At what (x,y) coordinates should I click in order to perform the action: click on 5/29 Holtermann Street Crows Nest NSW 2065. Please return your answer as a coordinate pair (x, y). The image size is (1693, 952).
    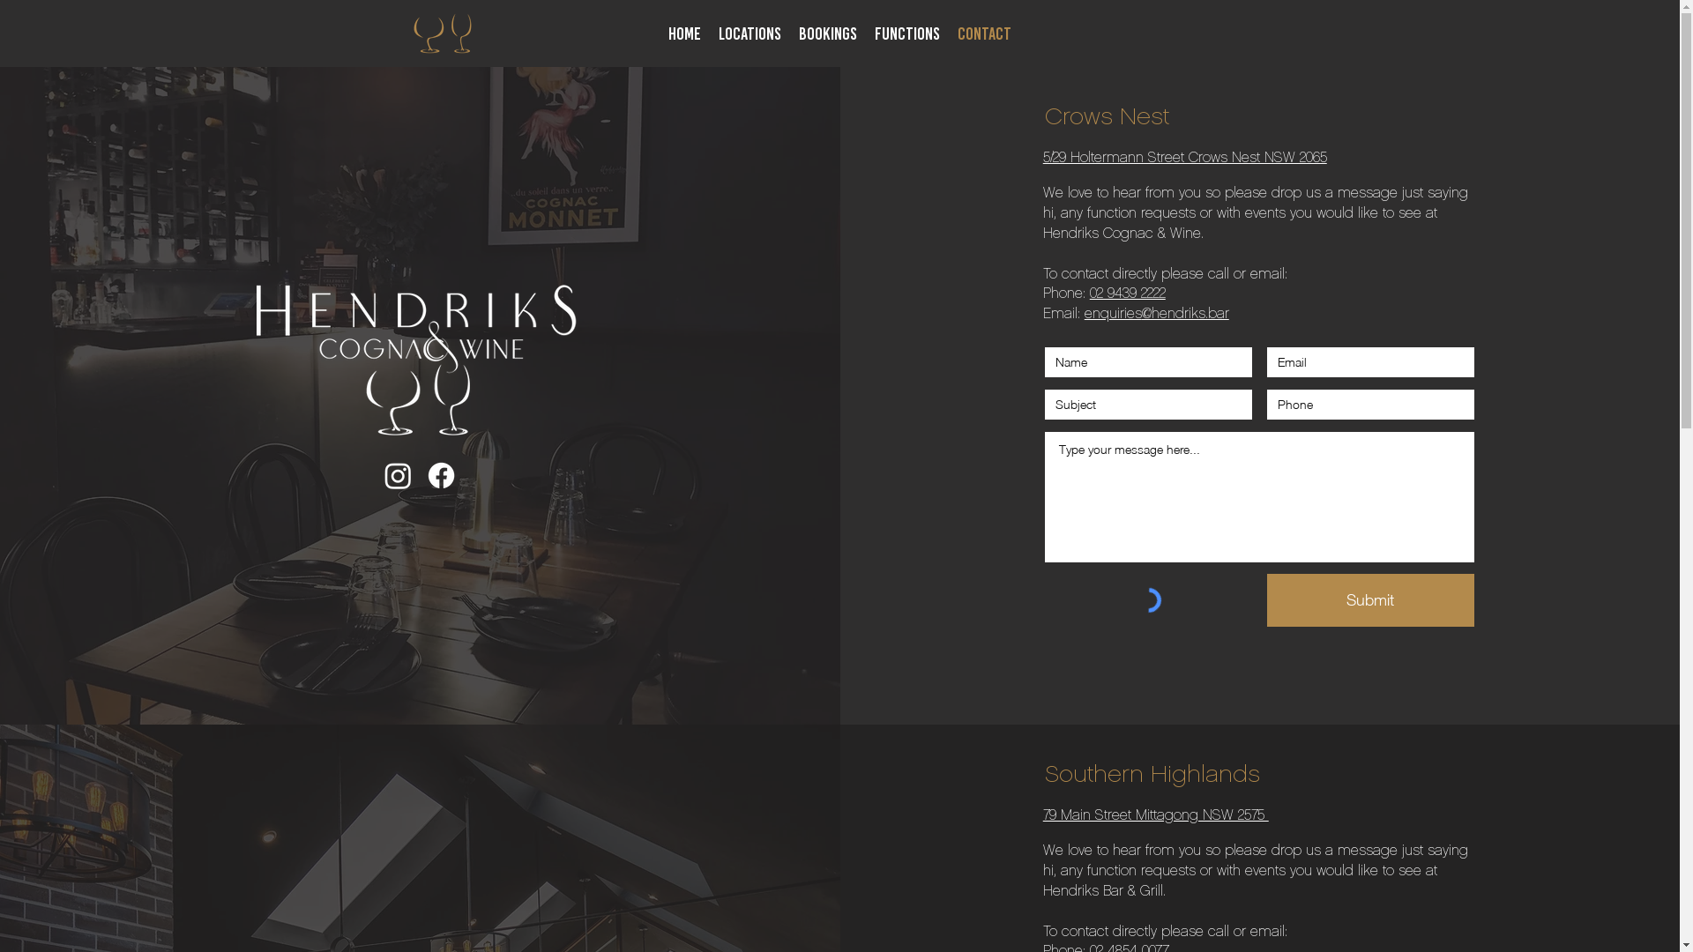
    Looking at the image, I should click on (1185, 158).